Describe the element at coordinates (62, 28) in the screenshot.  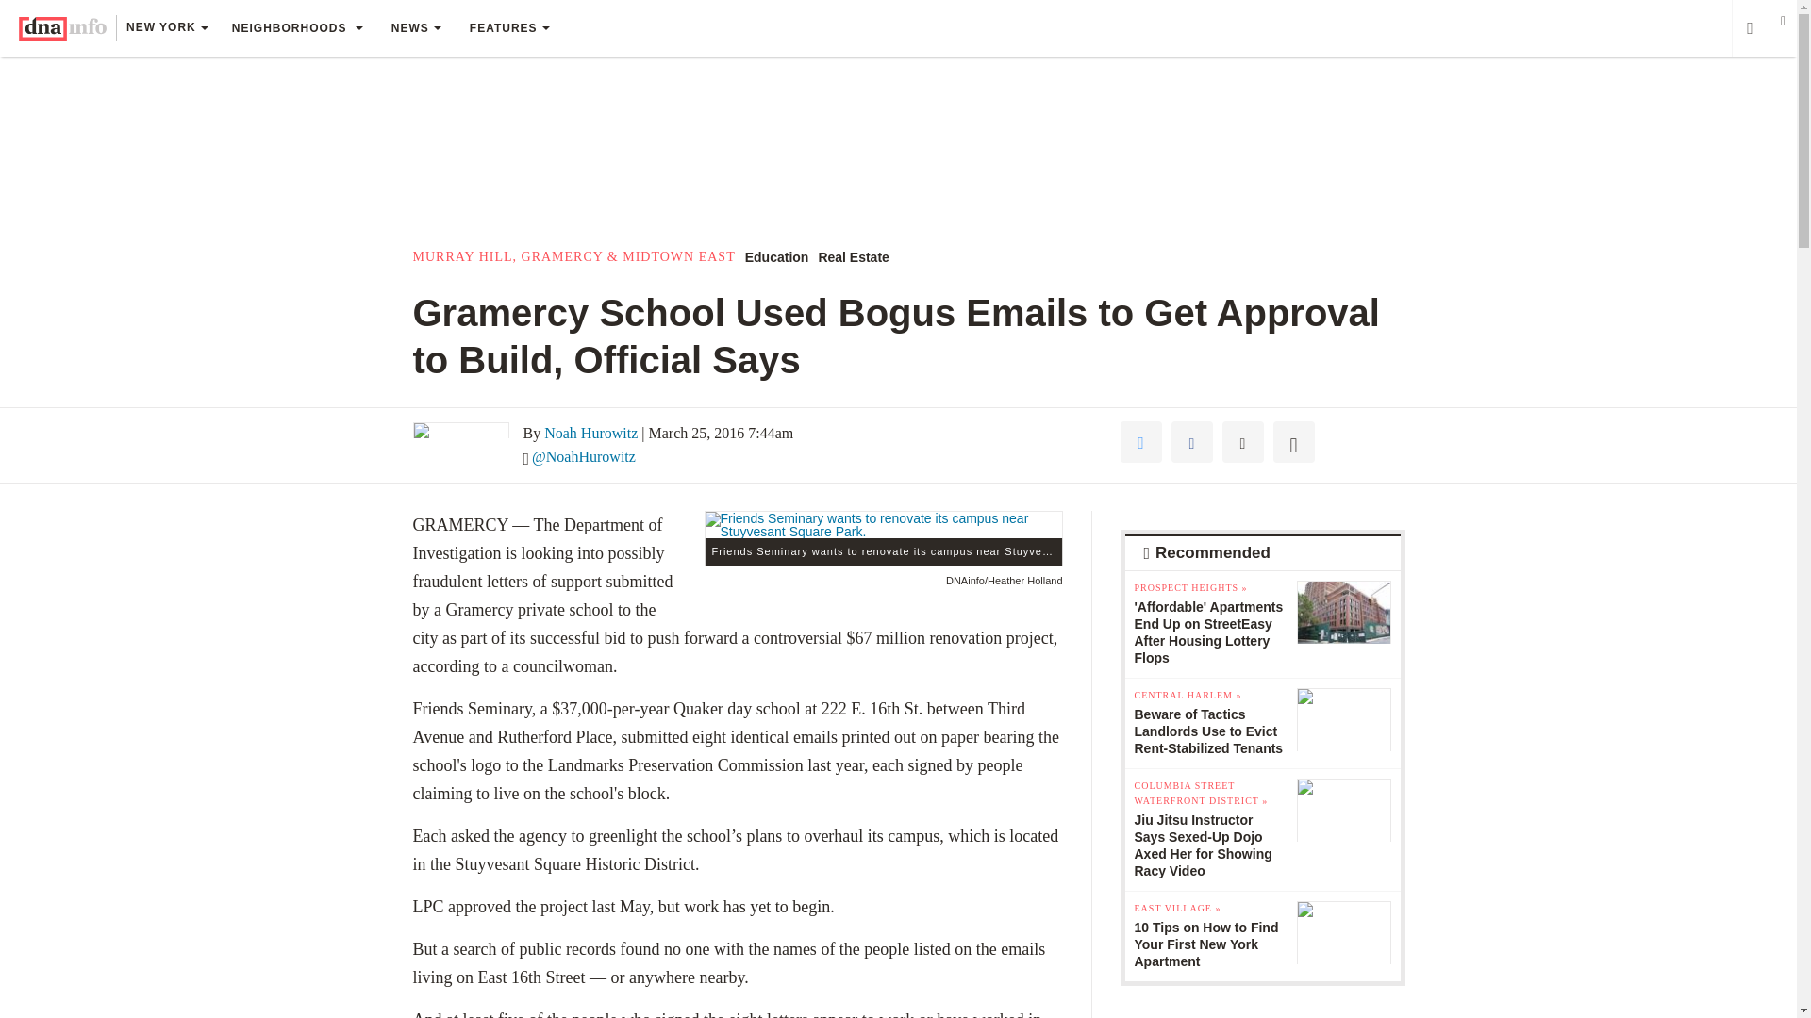
I see `New York - Home` at that location.